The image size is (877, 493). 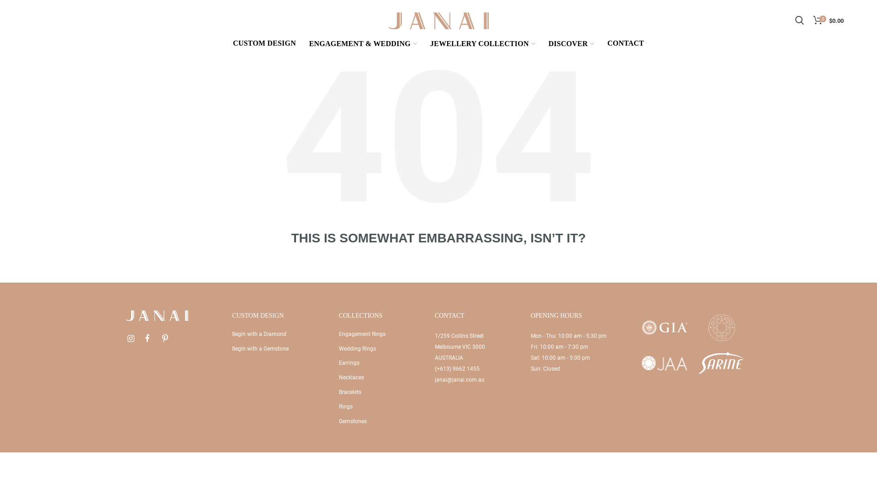 What do you see at coordinates (483, 45) in the screenshot?
I see `JEWELLERY COLLECTION` at bounding box center [483, 45].